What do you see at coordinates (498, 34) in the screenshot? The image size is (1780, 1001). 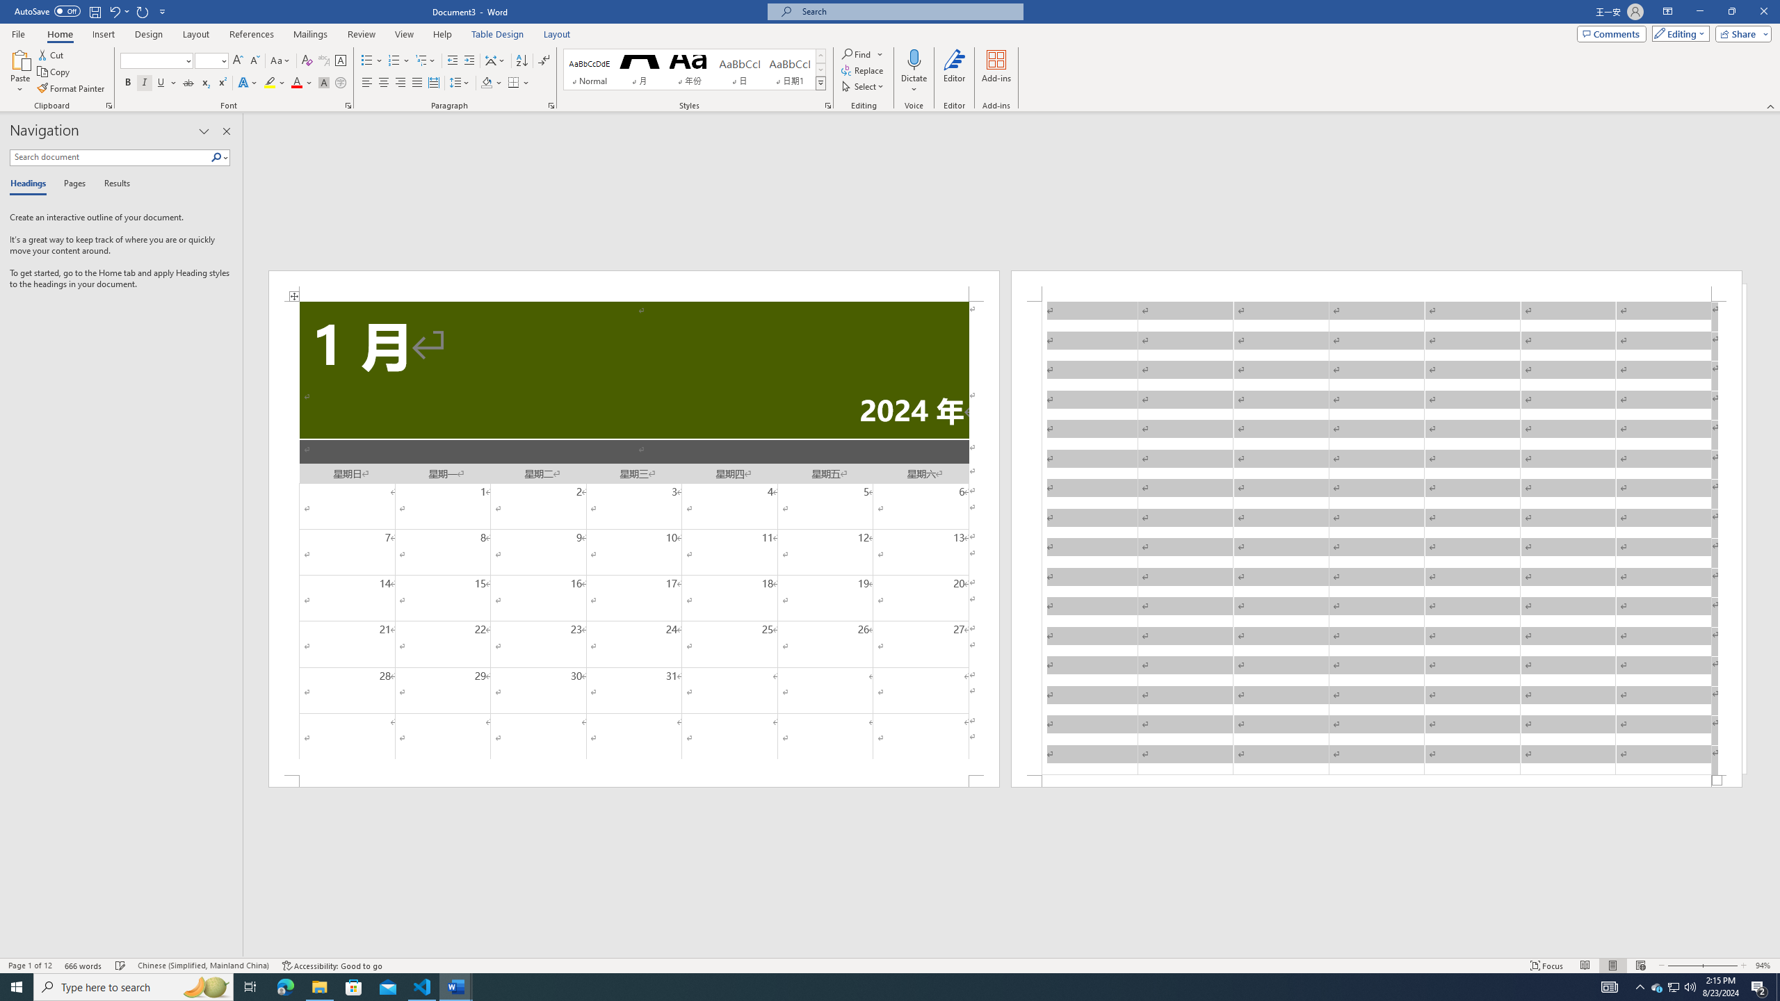 I see `Table Design` at bounding box center [498, 34].